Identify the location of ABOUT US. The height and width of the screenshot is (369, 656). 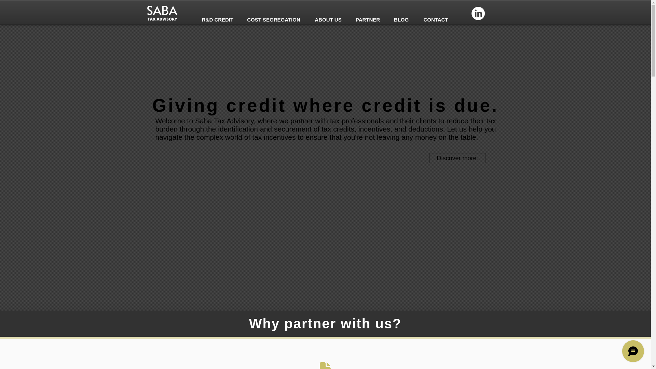
(328, 20).